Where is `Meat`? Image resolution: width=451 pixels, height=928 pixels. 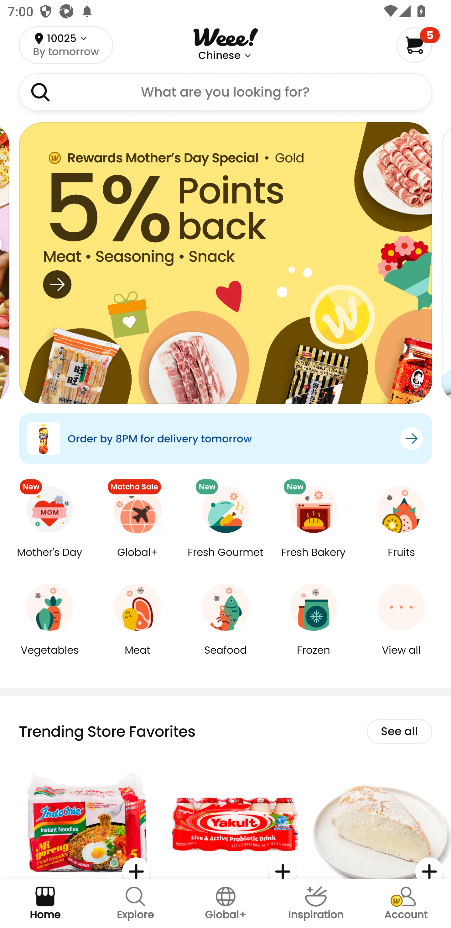
Meat is located at coordinates (138, 658).